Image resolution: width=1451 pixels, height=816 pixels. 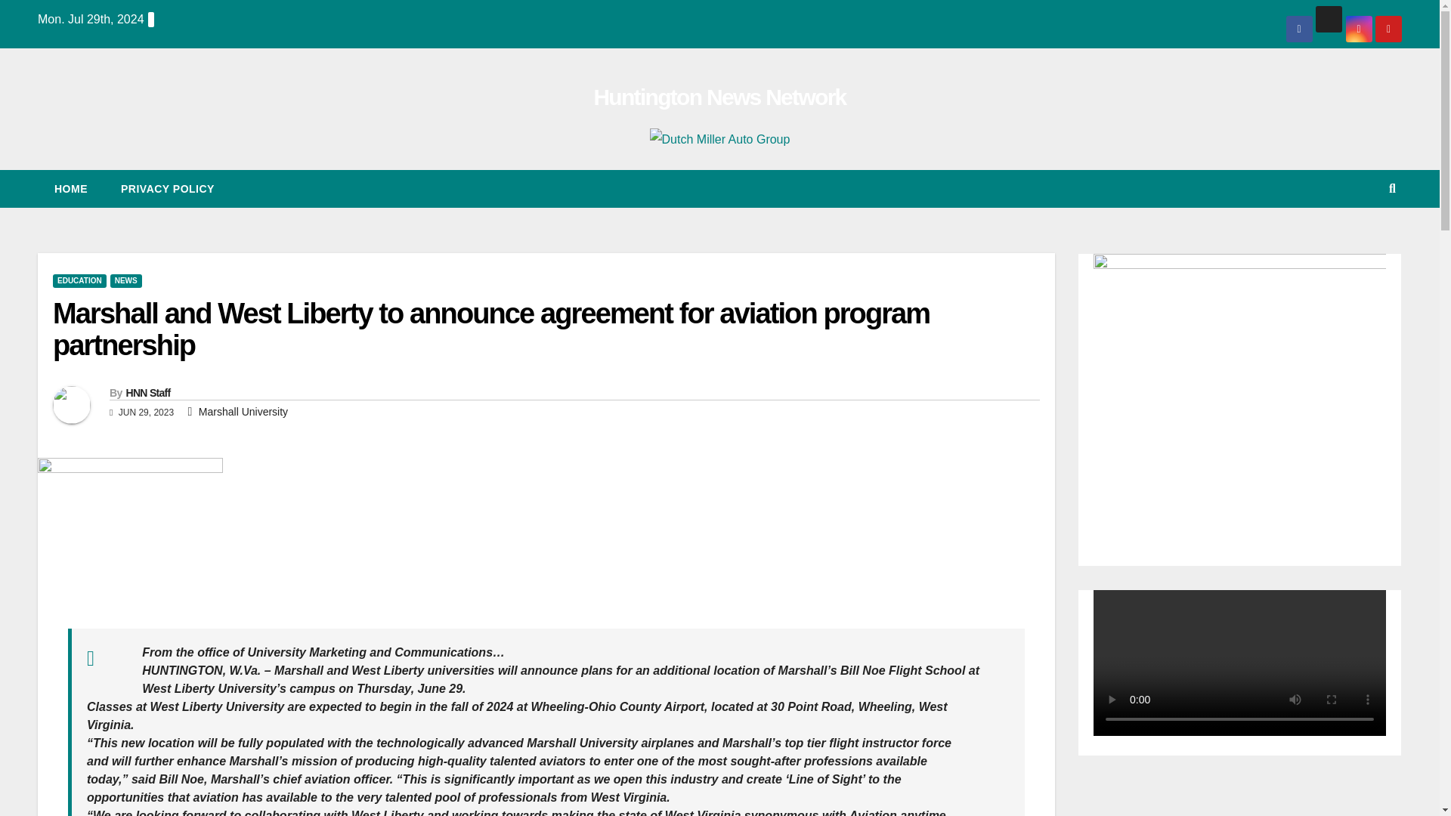 What do you see at coordinates (79, 281) in the screenshot?
I see `EDUCATION` at bounding box center [79, 281].